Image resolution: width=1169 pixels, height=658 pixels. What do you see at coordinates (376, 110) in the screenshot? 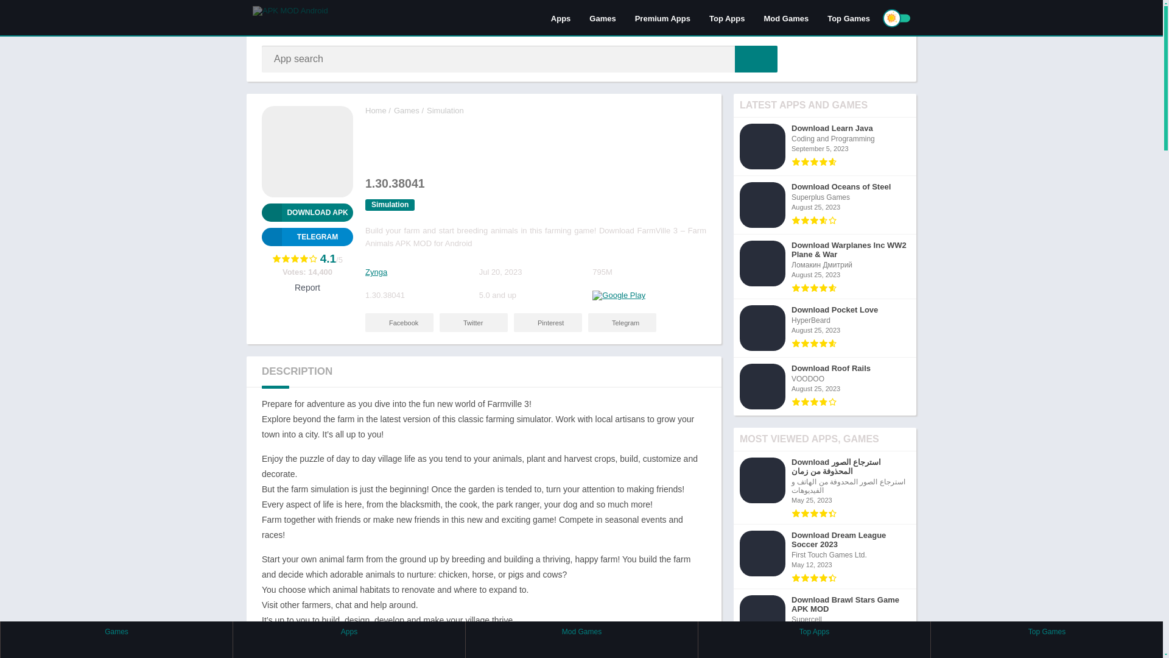
I see `Home` at bounding box center [376, 110].